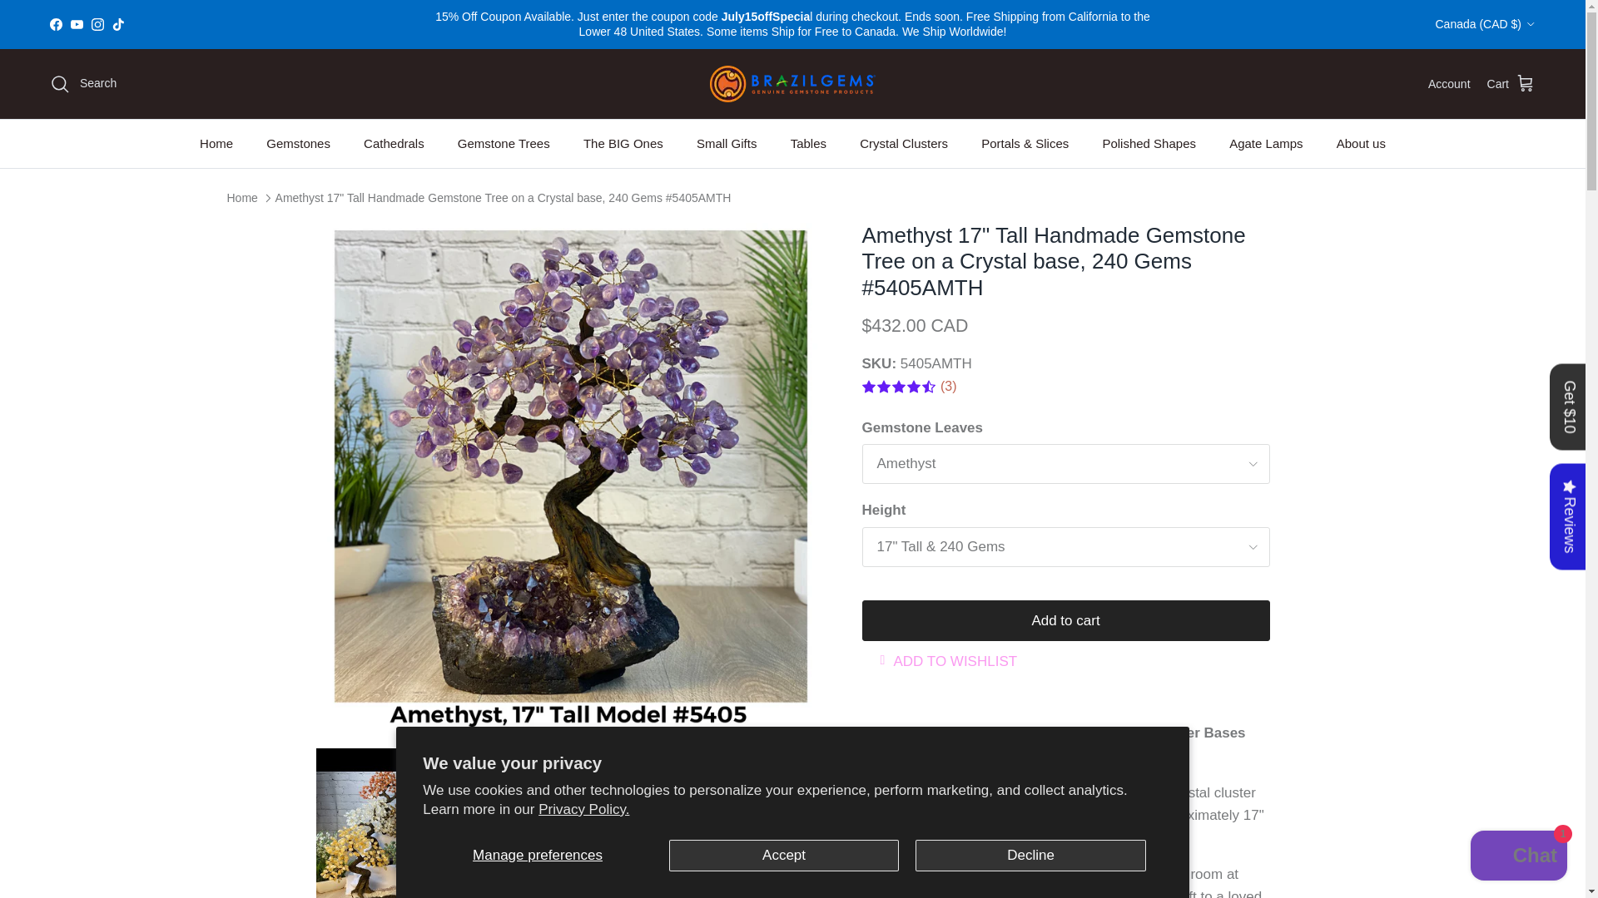 This screenshot has width=1598, height=898. I want to click on Instagram, so click(97, 23).